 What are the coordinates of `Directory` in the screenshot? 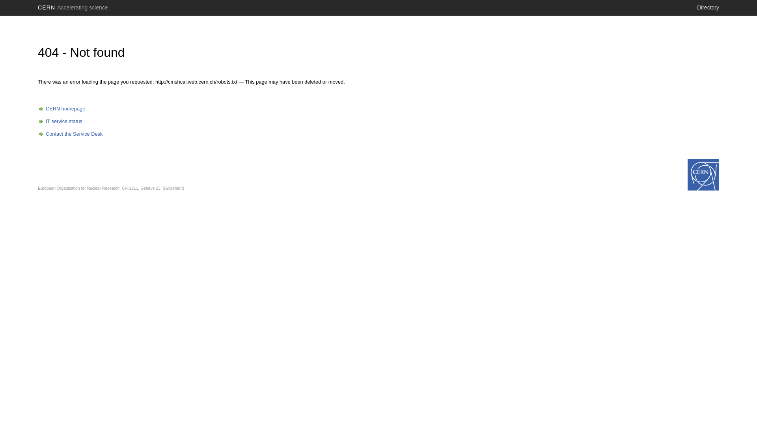 It's located at (708, 7).